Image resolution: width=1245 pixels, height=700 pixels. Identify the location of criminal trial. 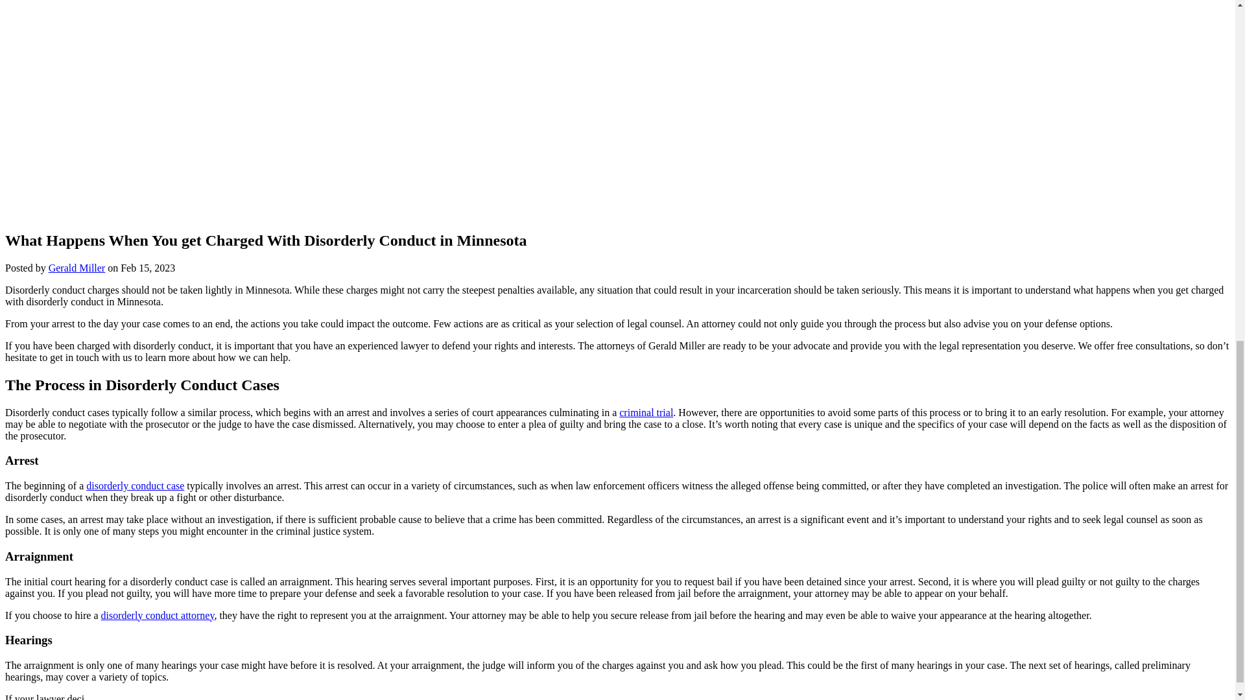
(646, 412).